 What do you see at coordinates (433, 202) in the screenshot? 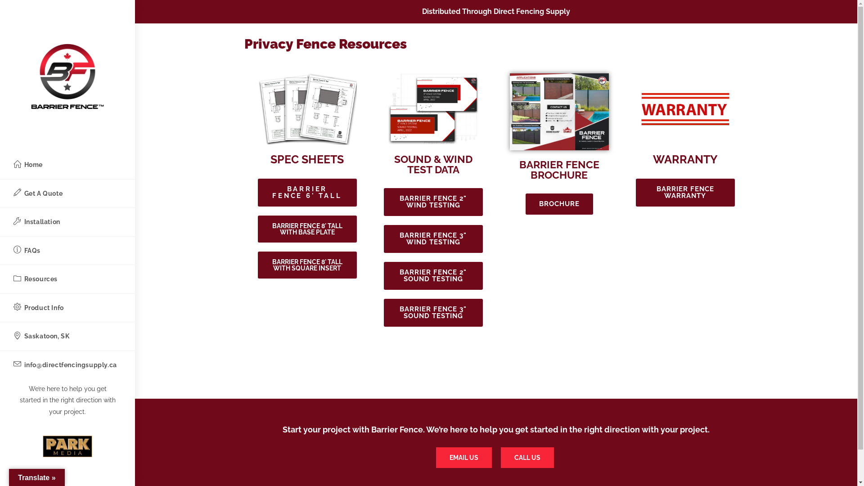
I see `BARRIER FENCE 2" WIND TESTING` at bounding box center [433, 202].